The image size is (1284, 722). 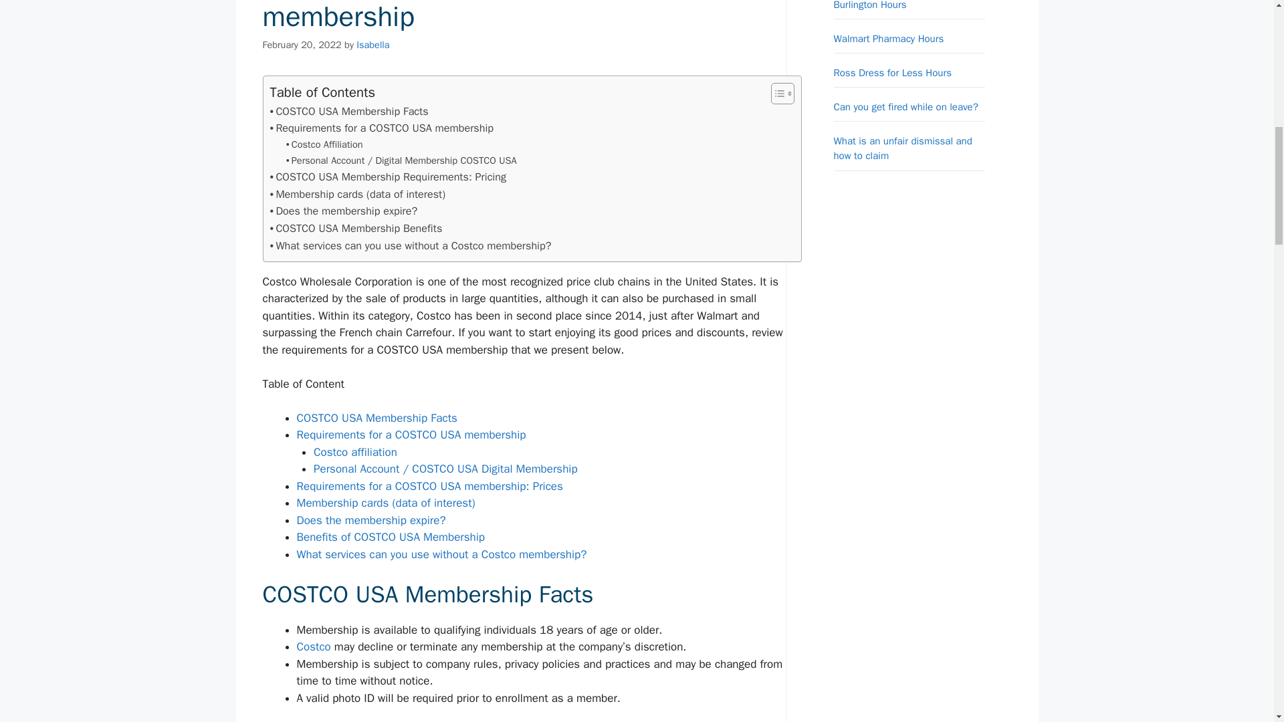 I want to click on Costco affiliation, so click(x=354, y=452).